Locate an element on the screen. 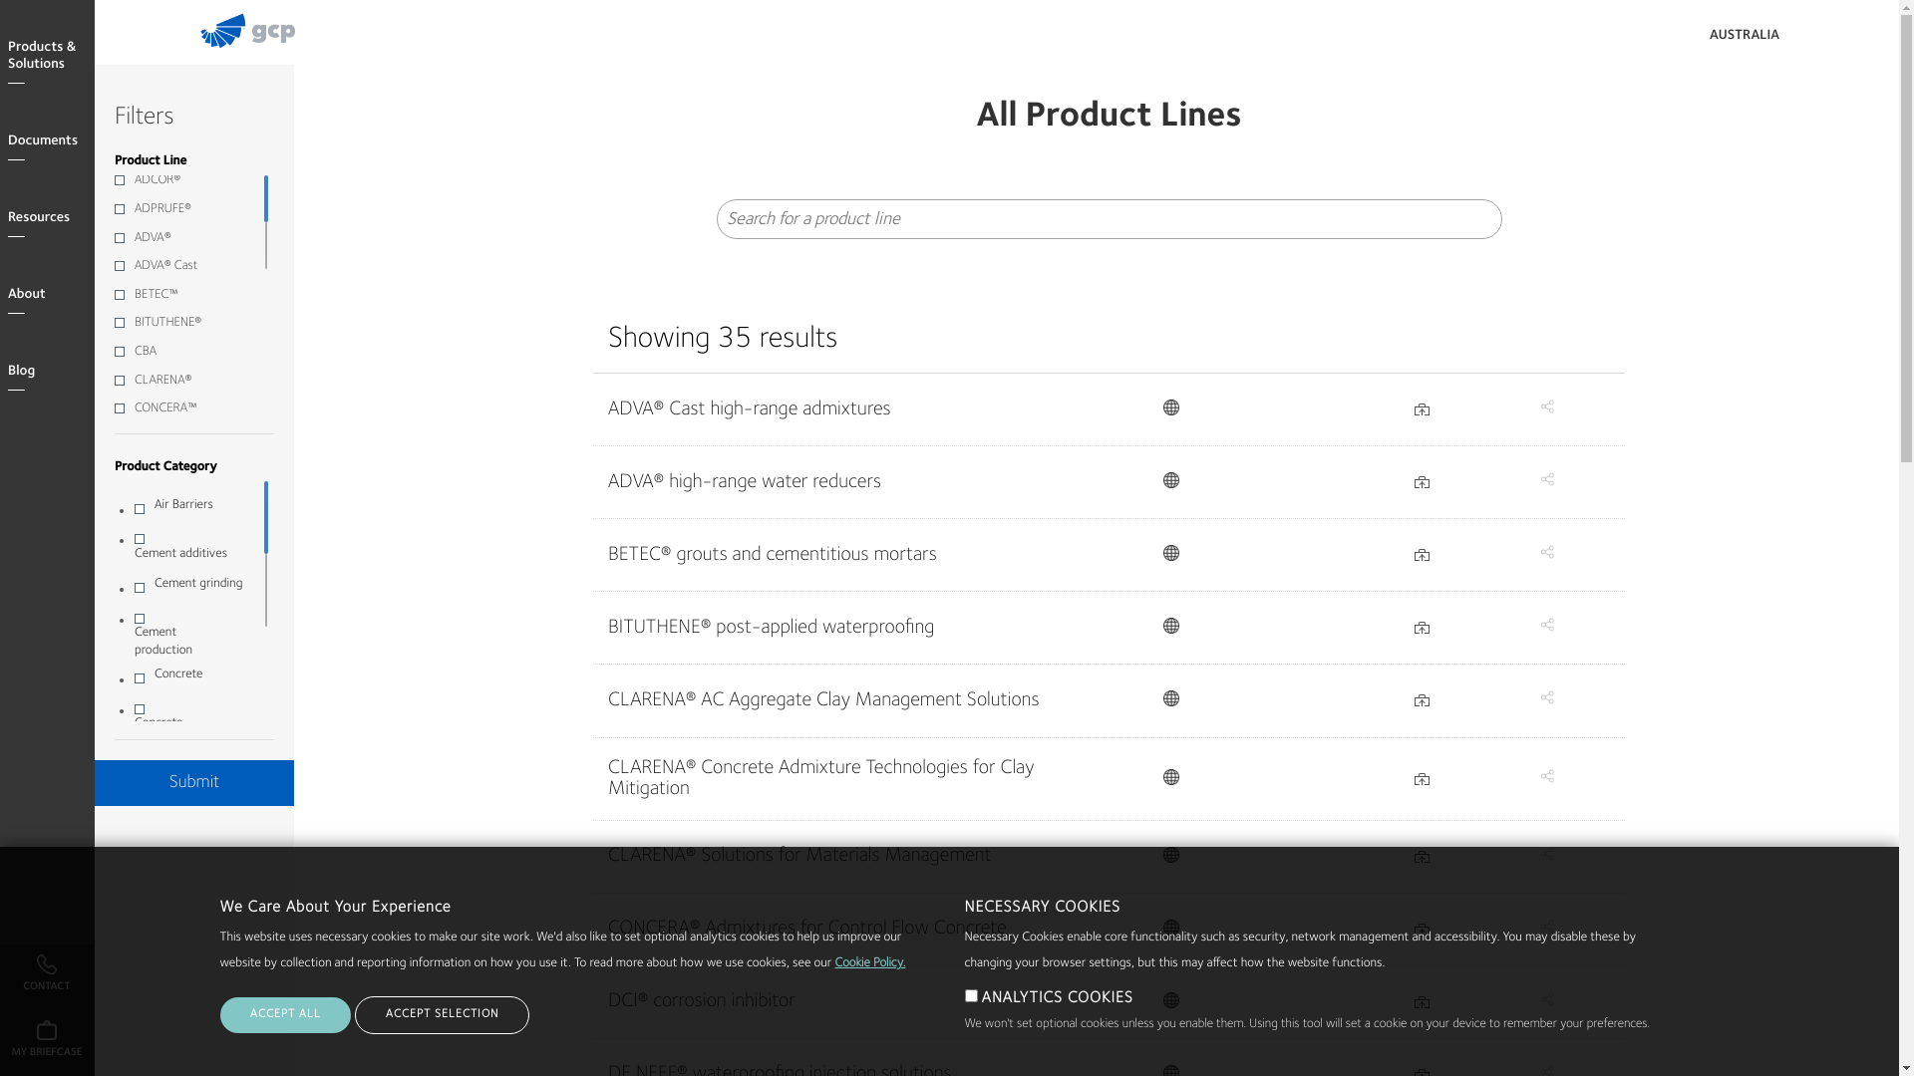 Image resolution: width=1914 pixels, height=1076 pixels. Products & Solutions is located at coordinates (52, 57).